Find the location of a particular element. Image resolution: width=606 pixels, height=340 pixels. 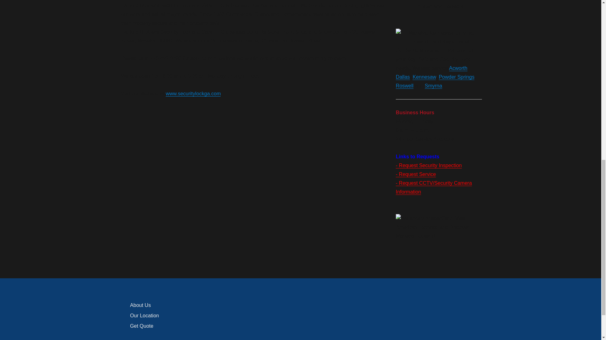

Powder Springs is located at coordinates (456, 77).